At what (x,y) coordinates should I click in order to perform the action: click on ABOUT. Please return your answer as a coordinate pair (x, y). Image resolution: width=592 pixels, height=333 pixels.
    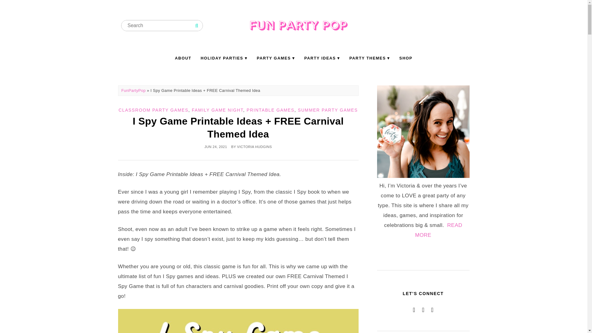
    Looking at the image, I should click on (183, 58).